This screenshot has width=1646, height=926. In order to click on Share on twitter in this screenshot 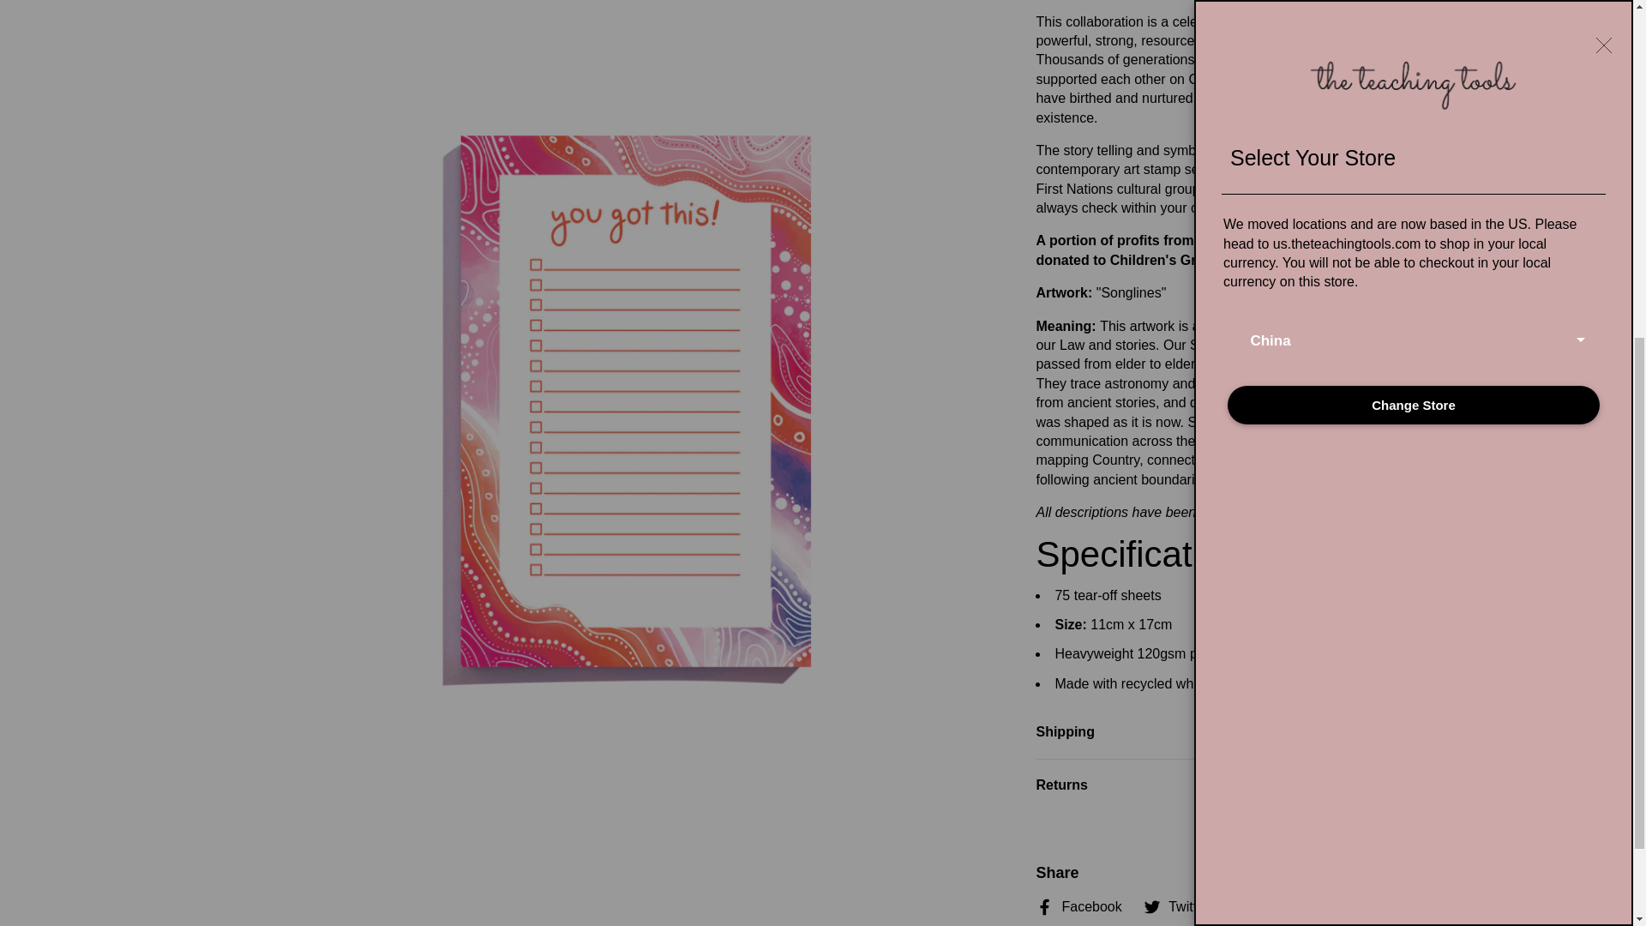, I will do `click(1174, 907)`.